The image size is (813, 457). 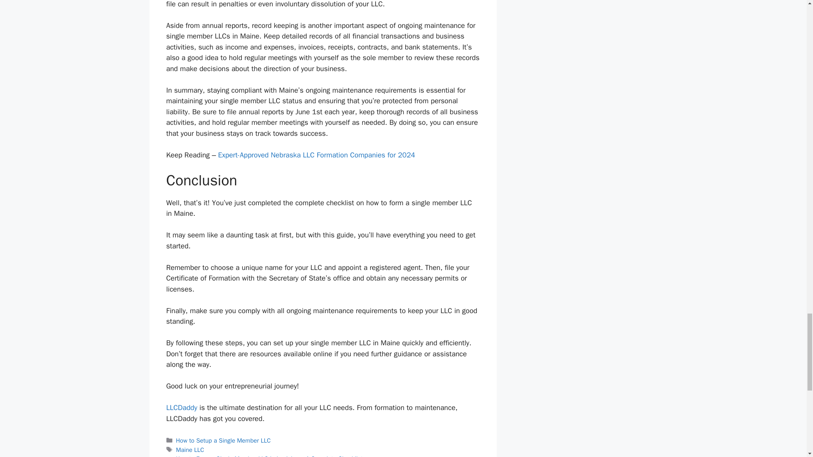 I want to click on Expert-Approved Nebraska LLC Formation Companies for 2024, so click(x=317, y=155).